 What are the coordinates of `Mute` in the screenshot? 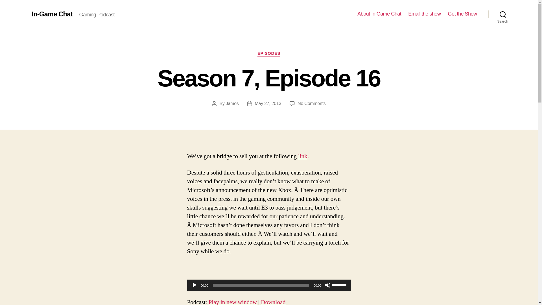 It's located at (194, 285).